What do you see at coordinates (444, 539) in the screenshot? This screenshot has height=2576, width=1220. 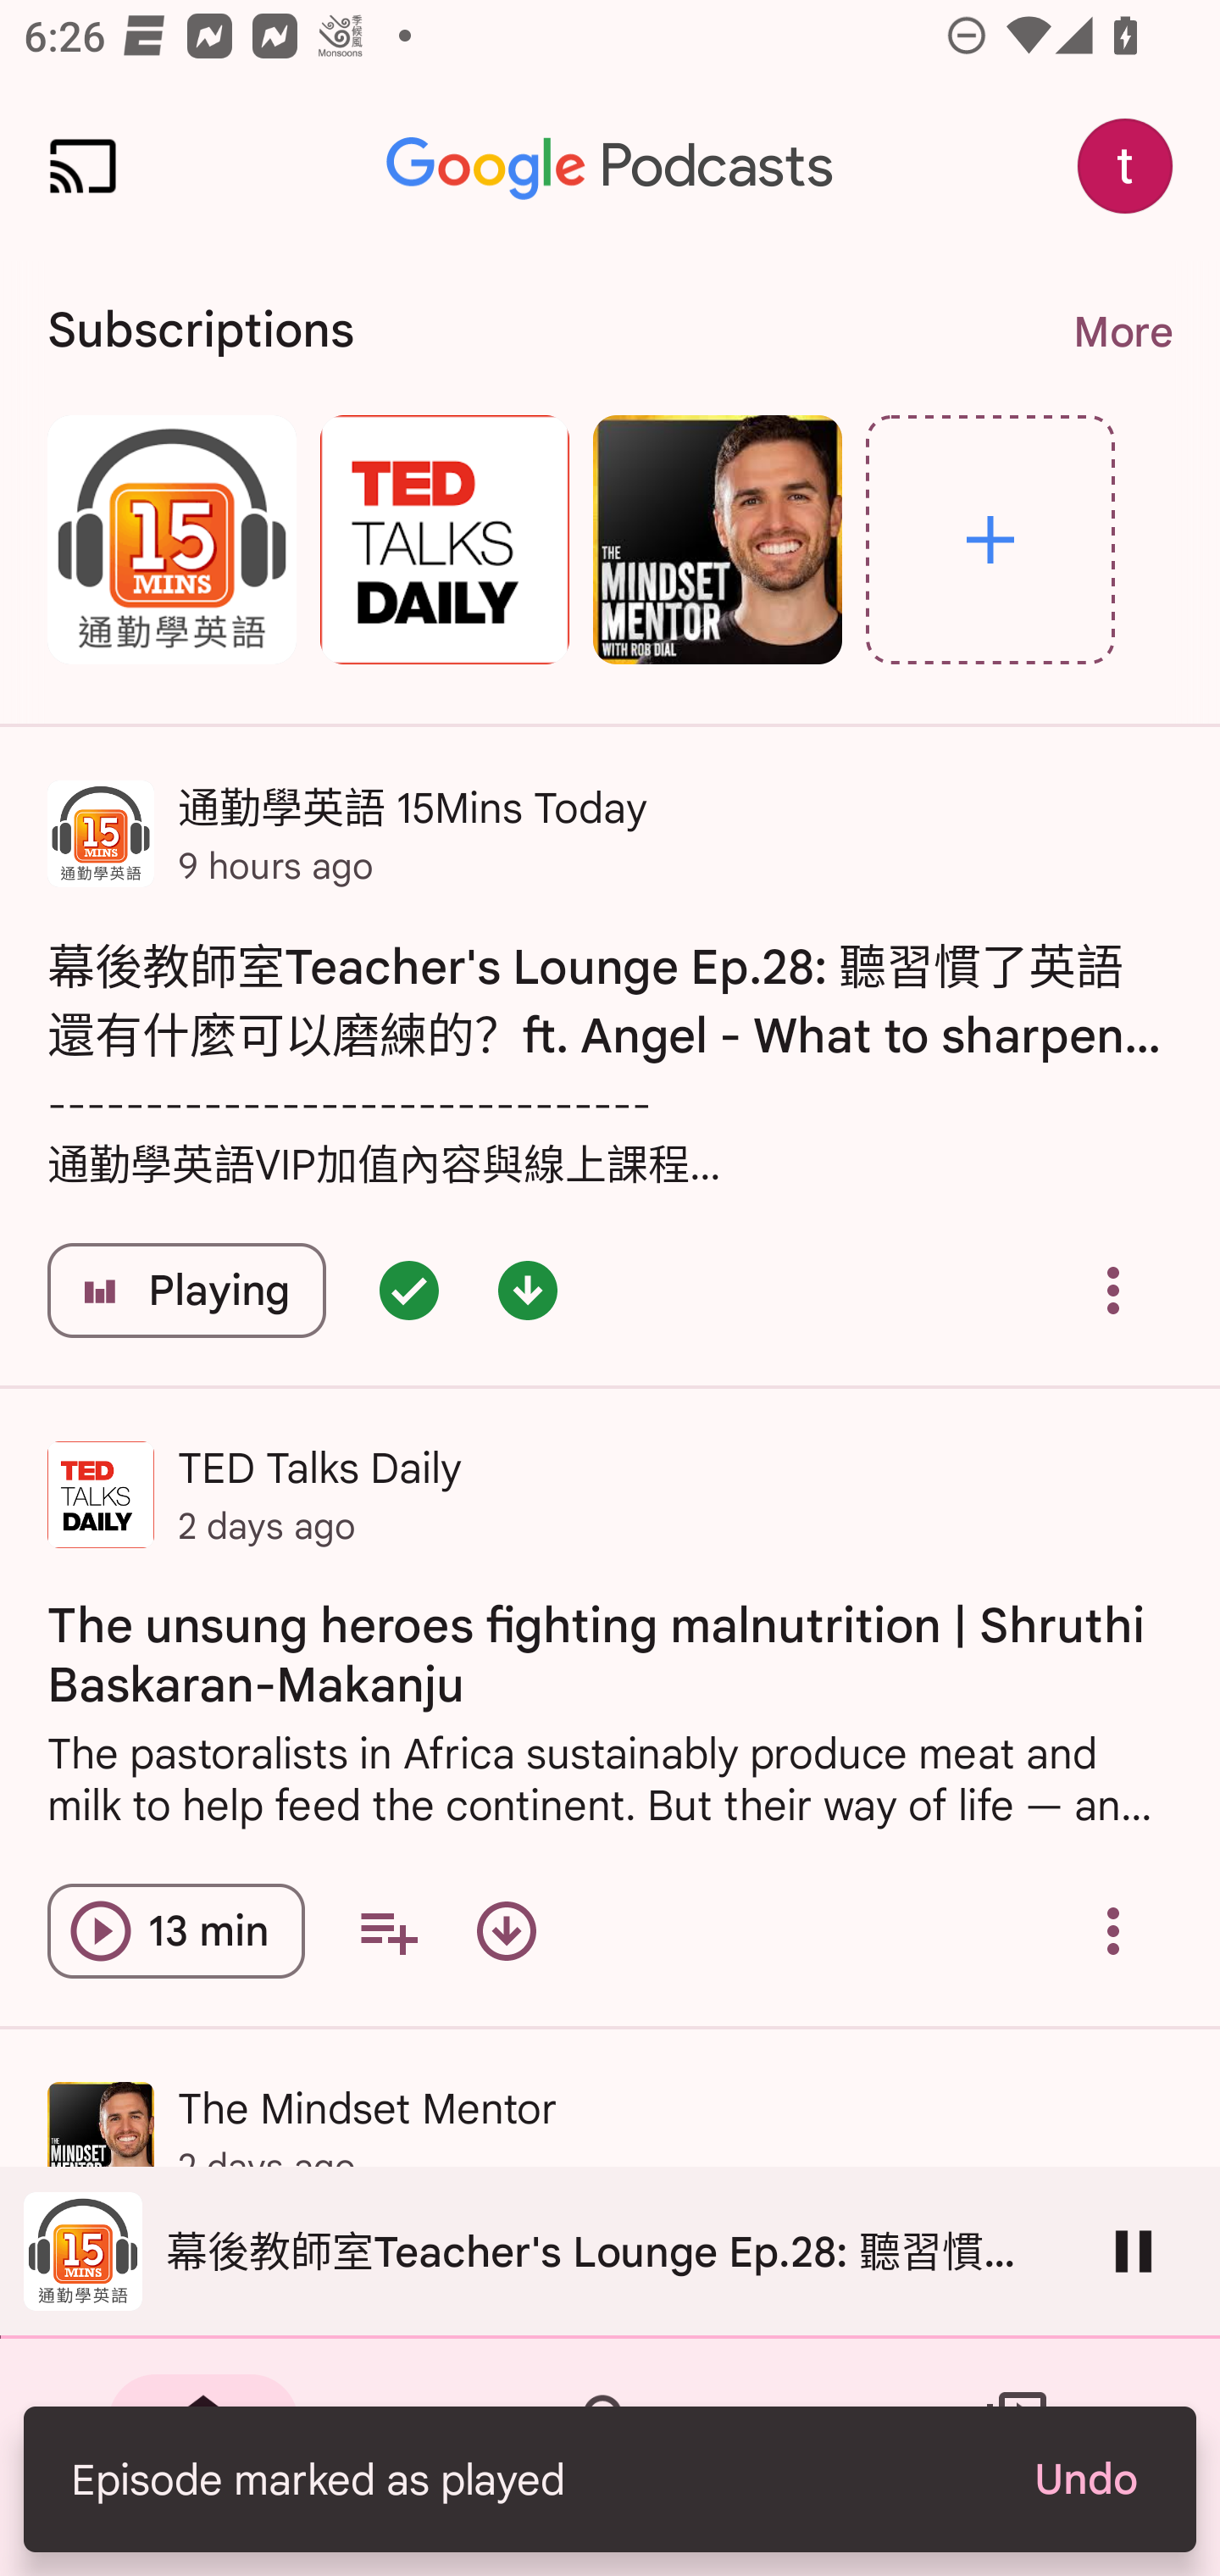 I see `TED Talks Daily` at bounding box center [444, 539].